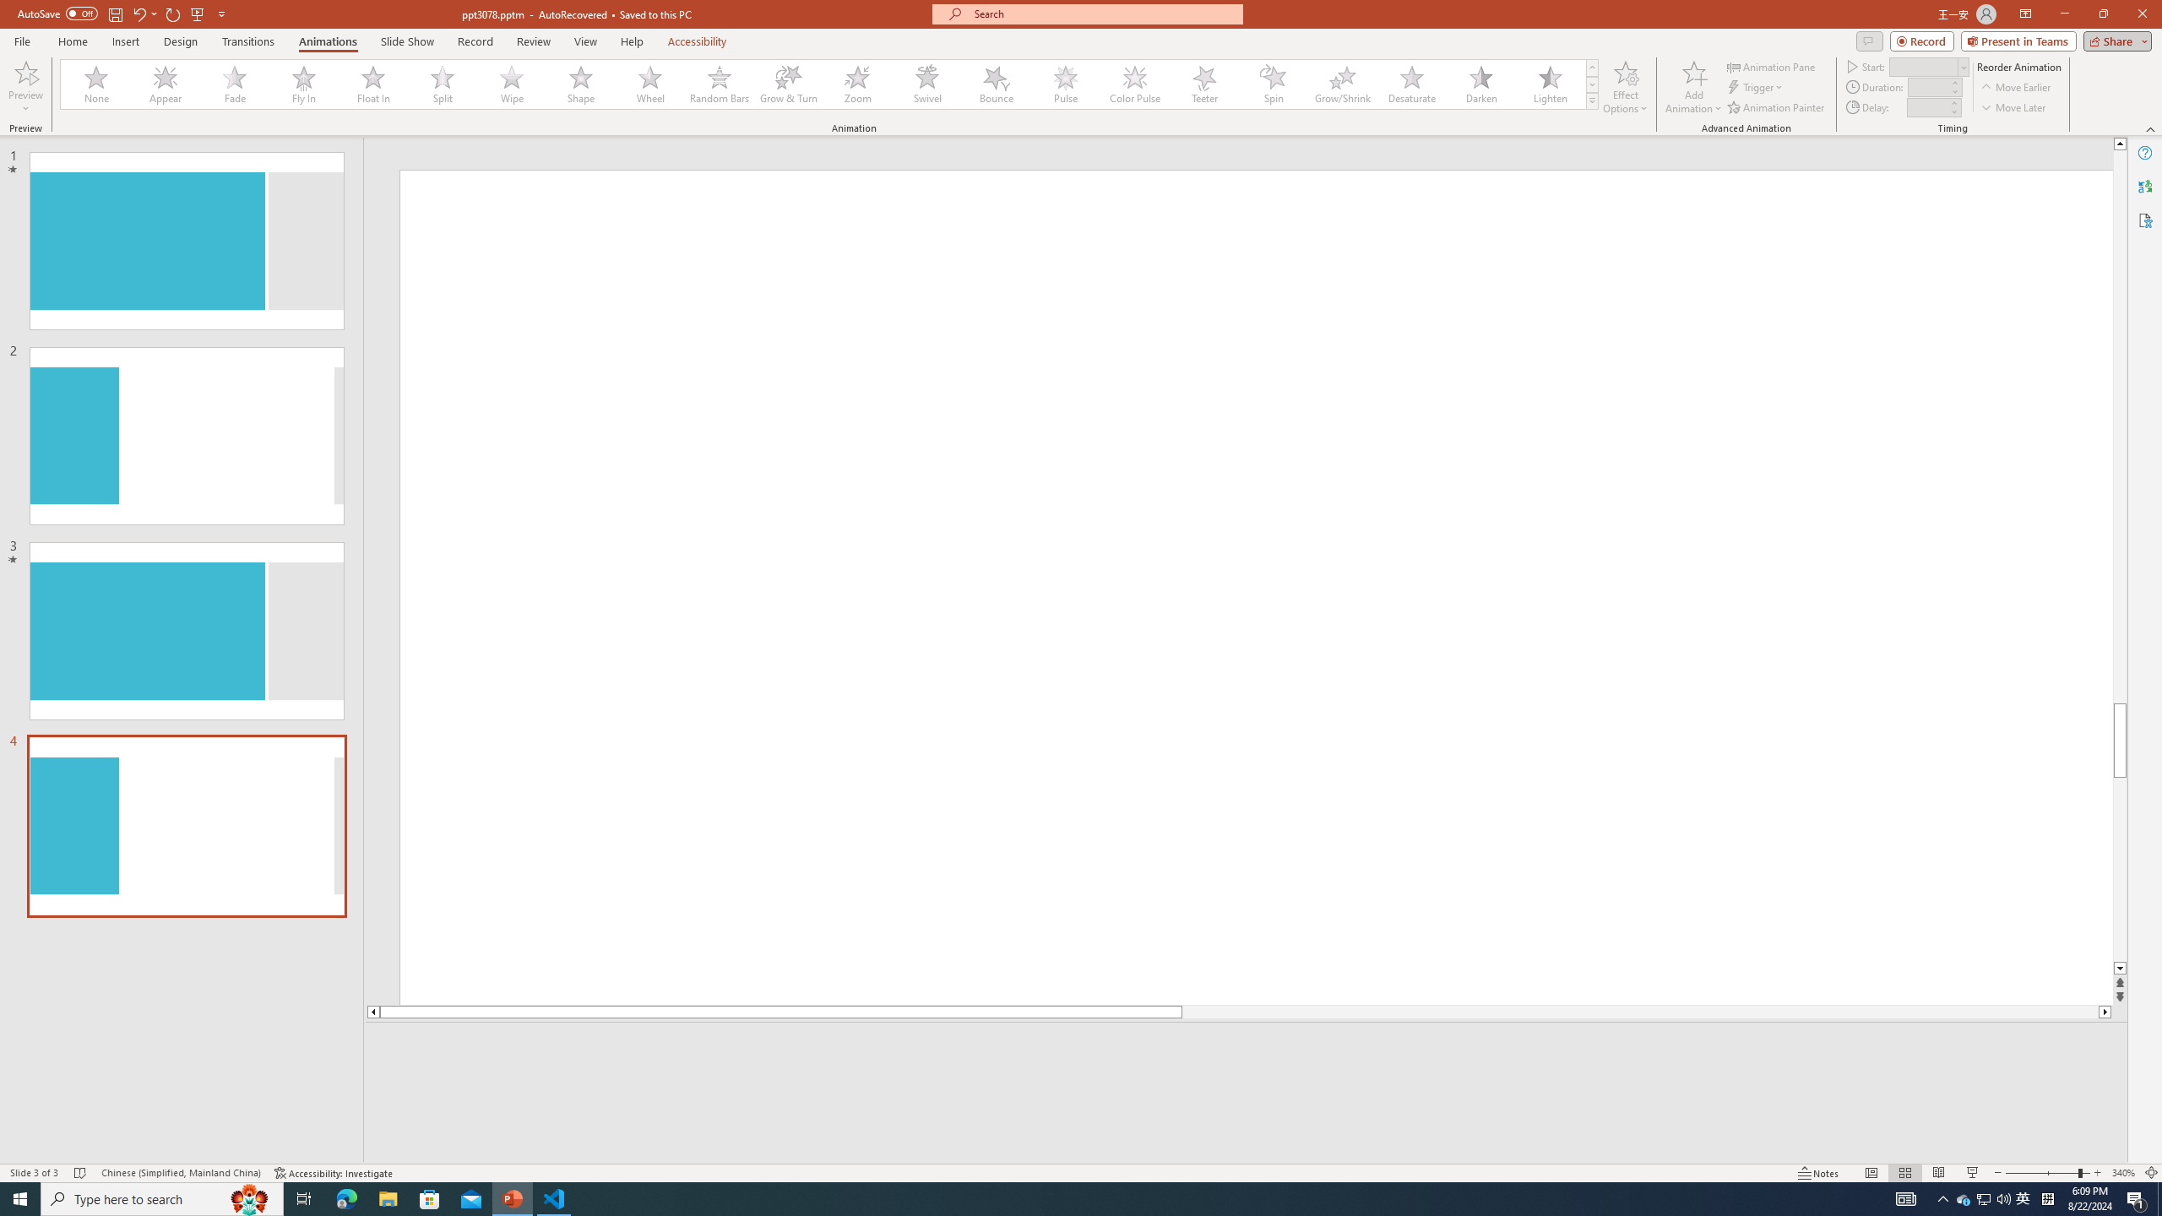  Describe the element at coordinates (166, 84) in the screenshot. I see `Appear` at that location.